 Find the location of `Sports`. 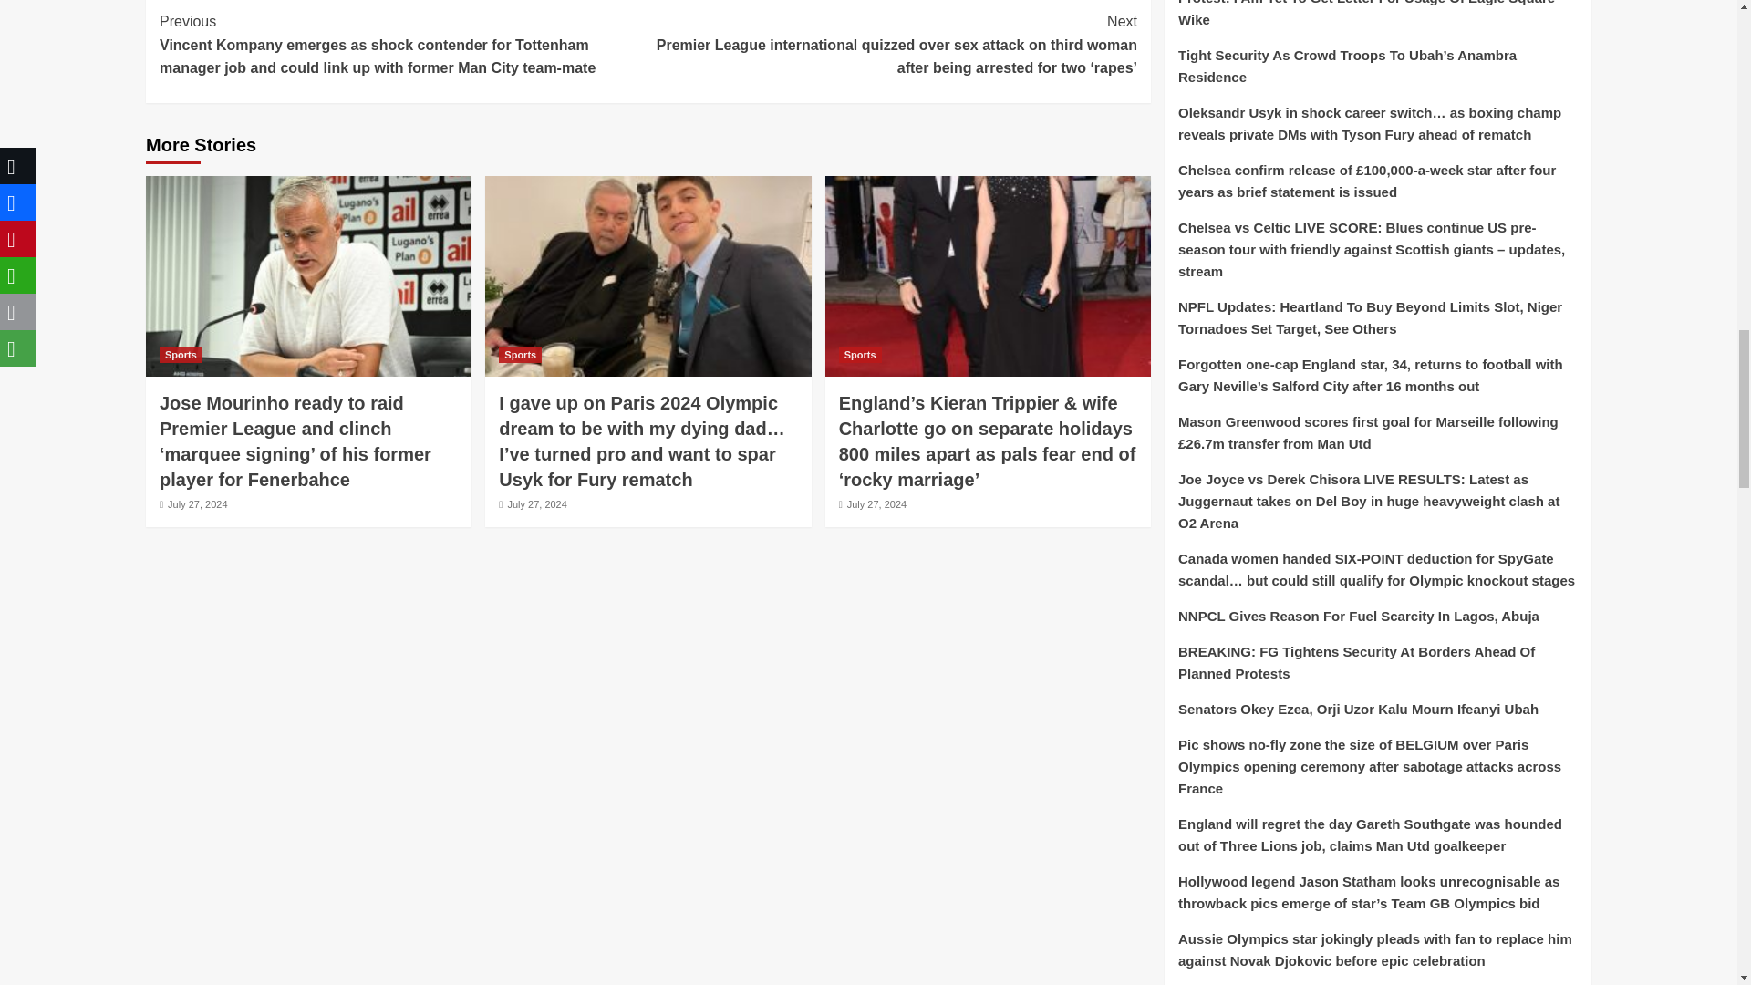

Sports is located at coordinates (181, 356).